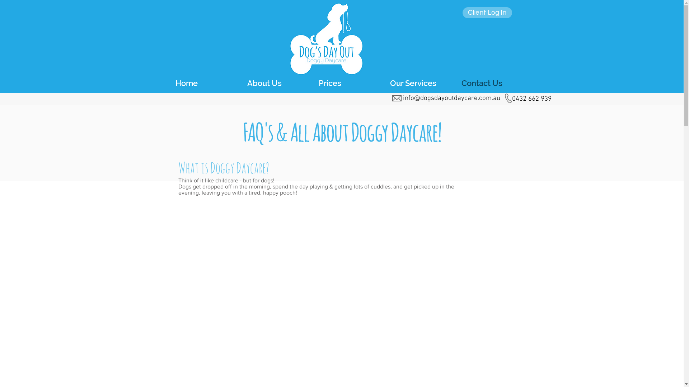  Describe the element at coordinates (207, 83) in the screenshot. I see `Home` at that location.